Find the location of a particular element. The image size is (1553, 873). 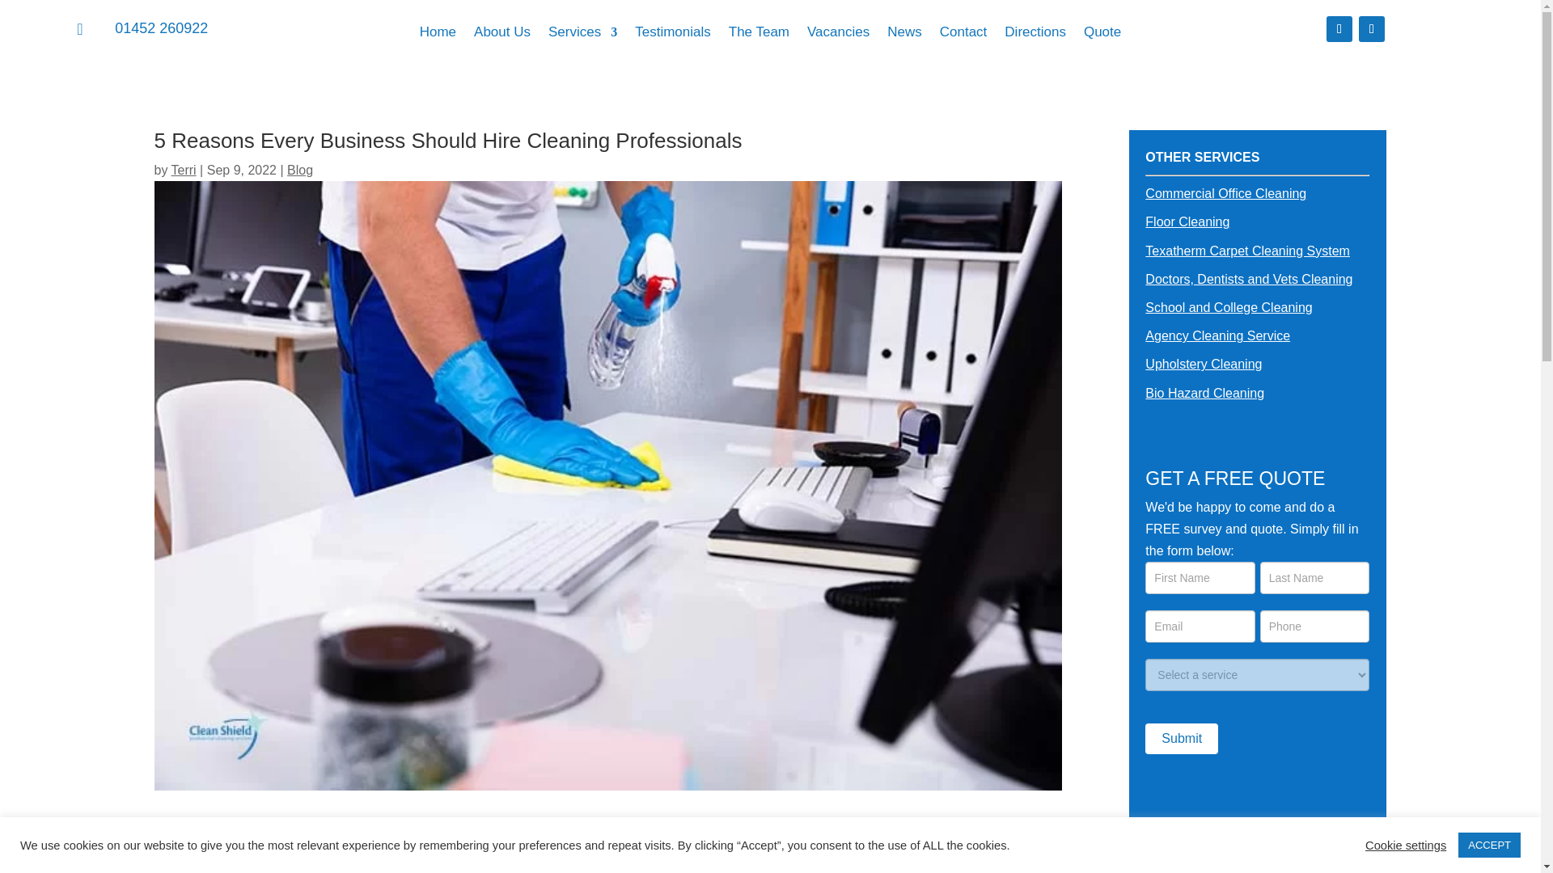

Contact is located at coordinates (963, 36).